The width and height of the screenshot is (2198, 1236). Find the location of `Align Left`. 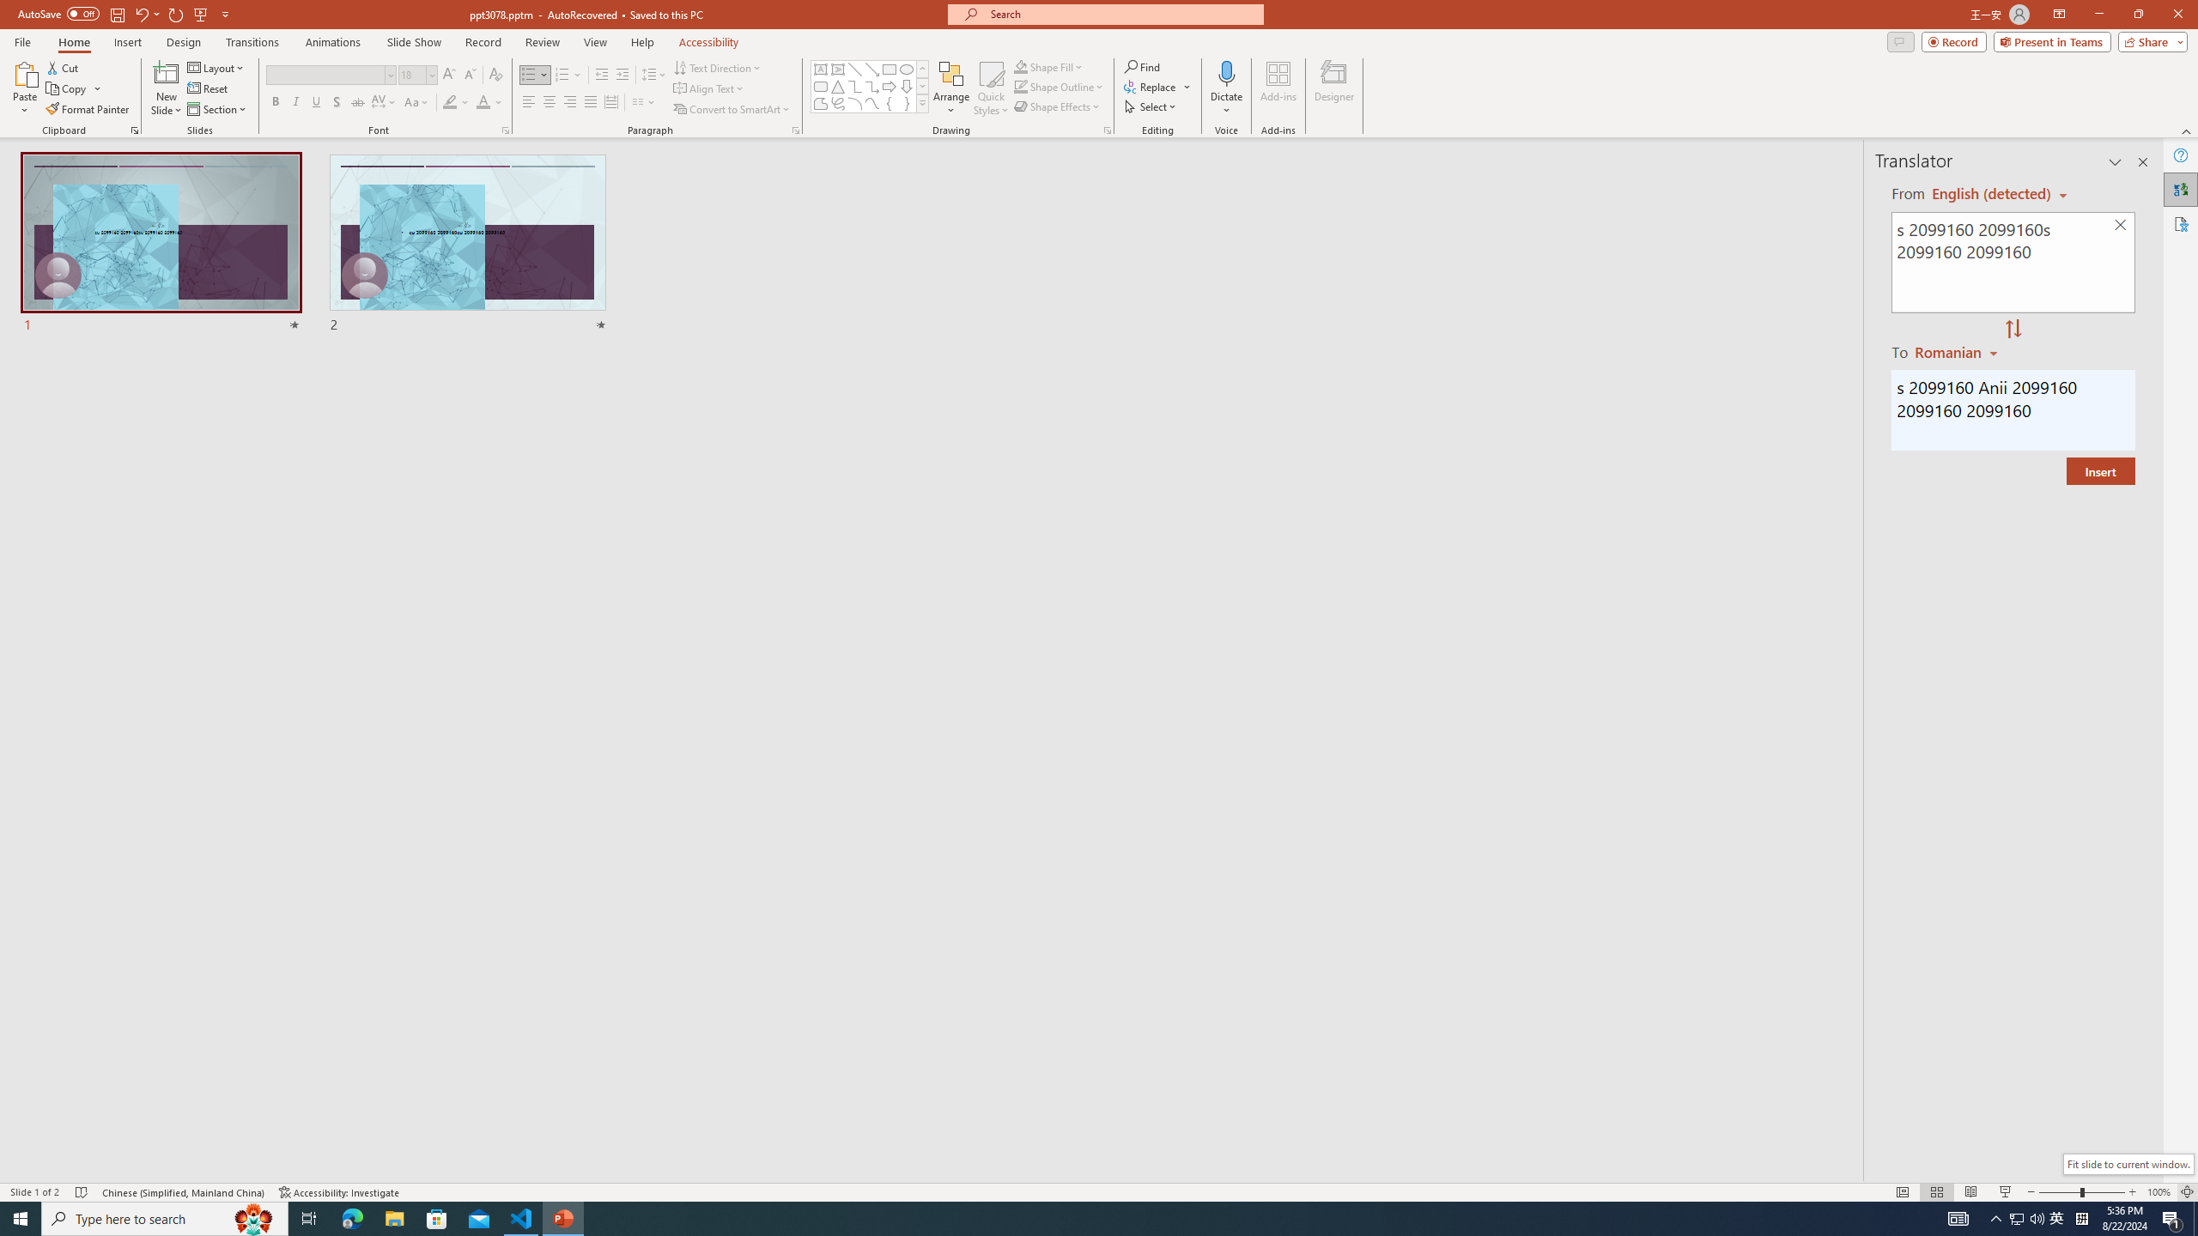

Align Left is located at coordinates (529, 103).